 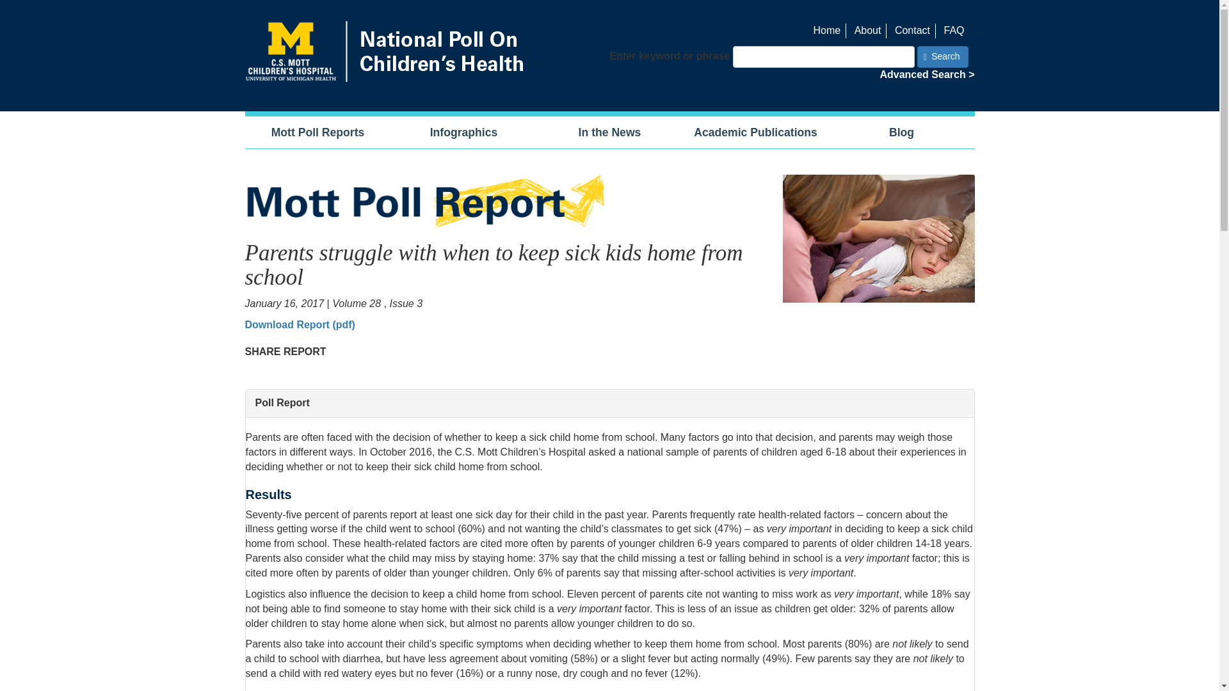 What do you see at coordinates (901, 132) in the screenshot?
I see `Blog` at bounding box center [901, 132].